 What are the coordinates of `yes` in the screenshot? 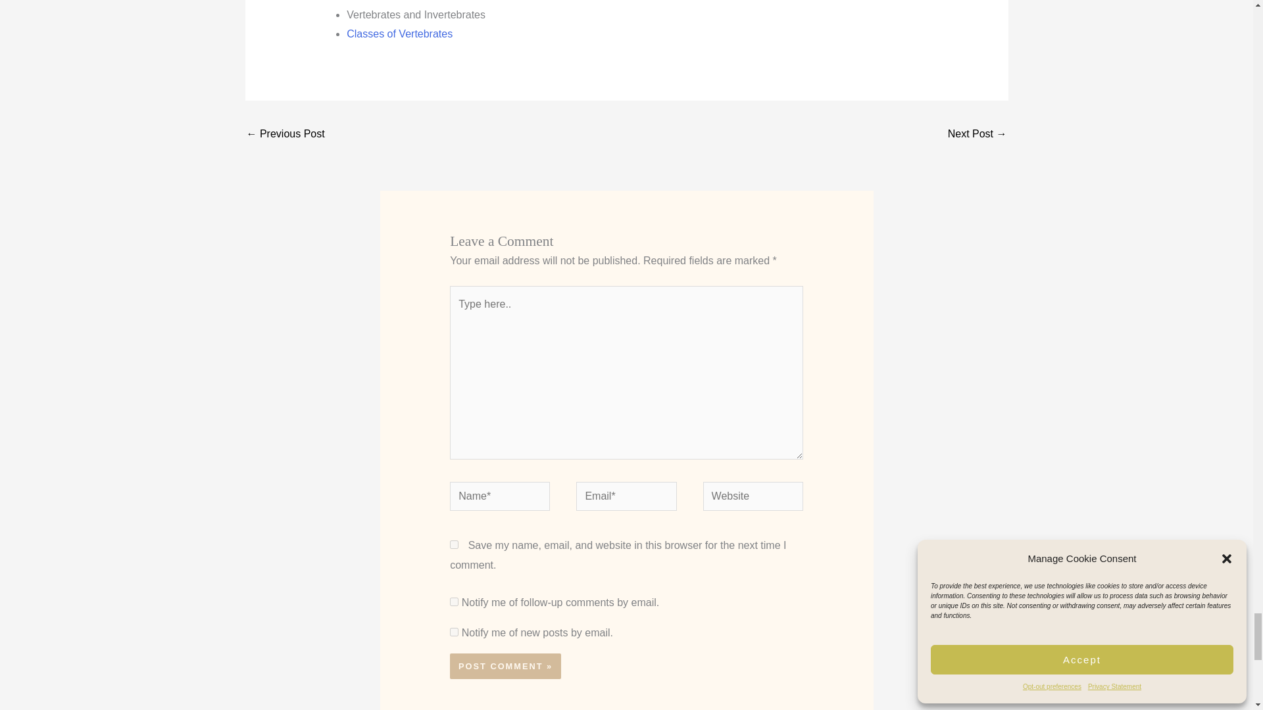 It's located at (454, 544).